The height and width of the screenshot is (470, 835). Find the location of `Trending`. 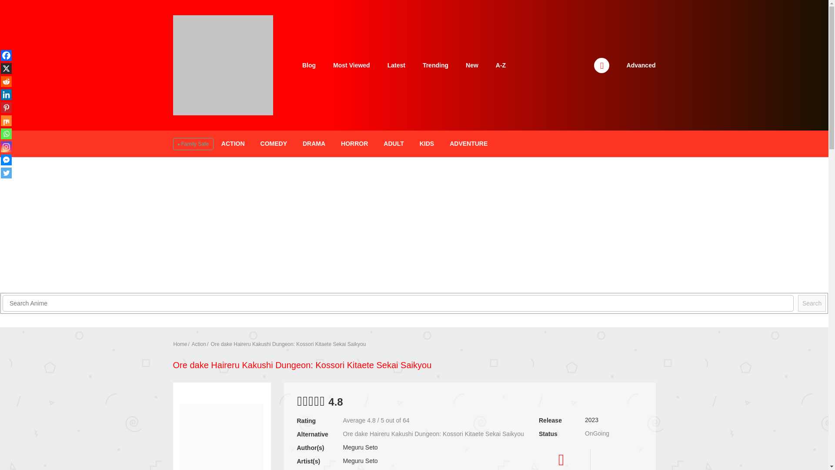

Trending is located at coordinates (435, 65).